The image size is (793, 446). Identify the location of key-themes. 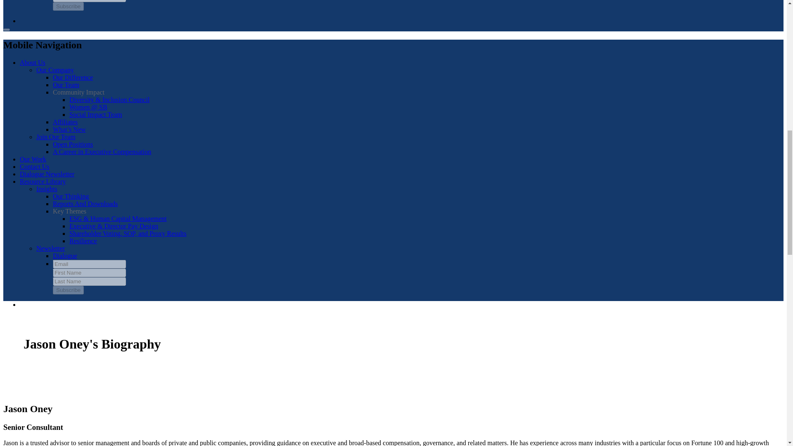
(69, 211).